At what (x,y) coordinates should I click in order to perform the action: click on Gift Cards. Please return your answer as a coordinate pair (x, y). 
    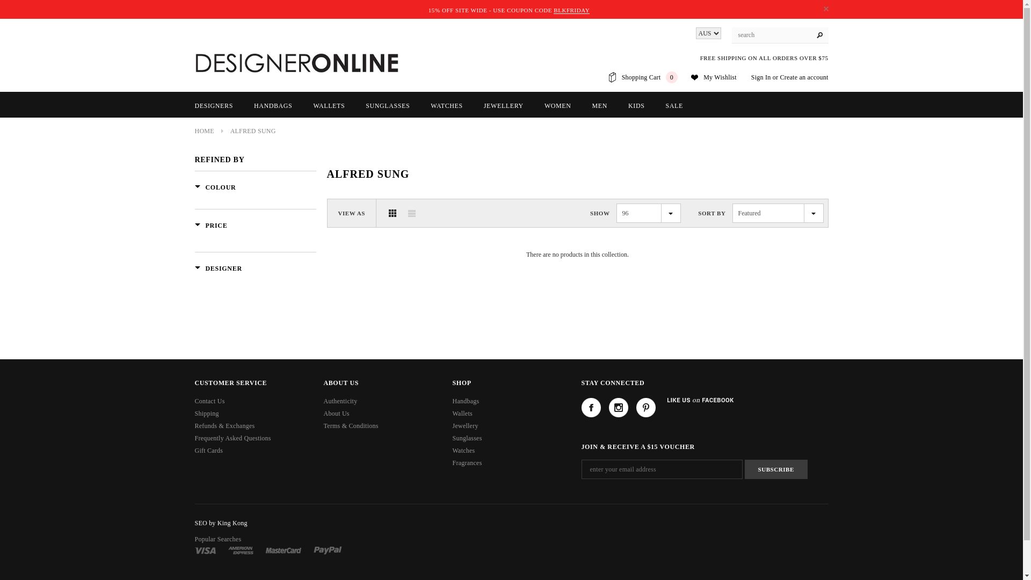
    Looking at the image, I should click on (208, 451).